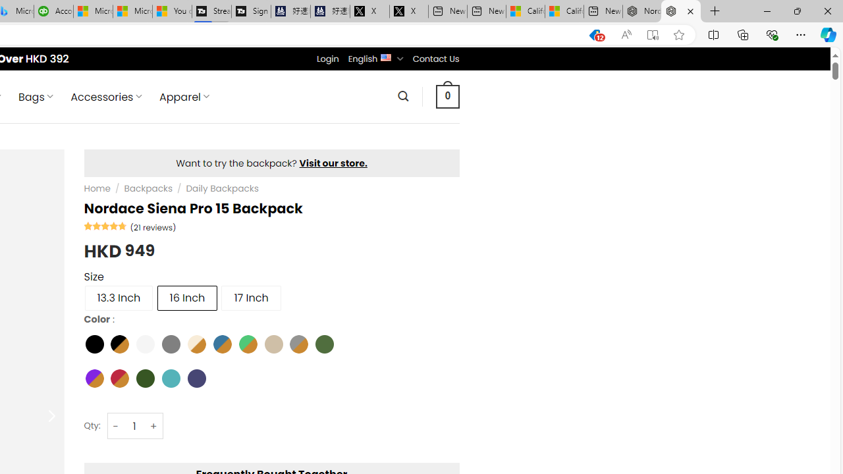  Describe the element at coordinates (105, 225) in the screenshot. I see `Rated 4.70 out of 5` at that location.